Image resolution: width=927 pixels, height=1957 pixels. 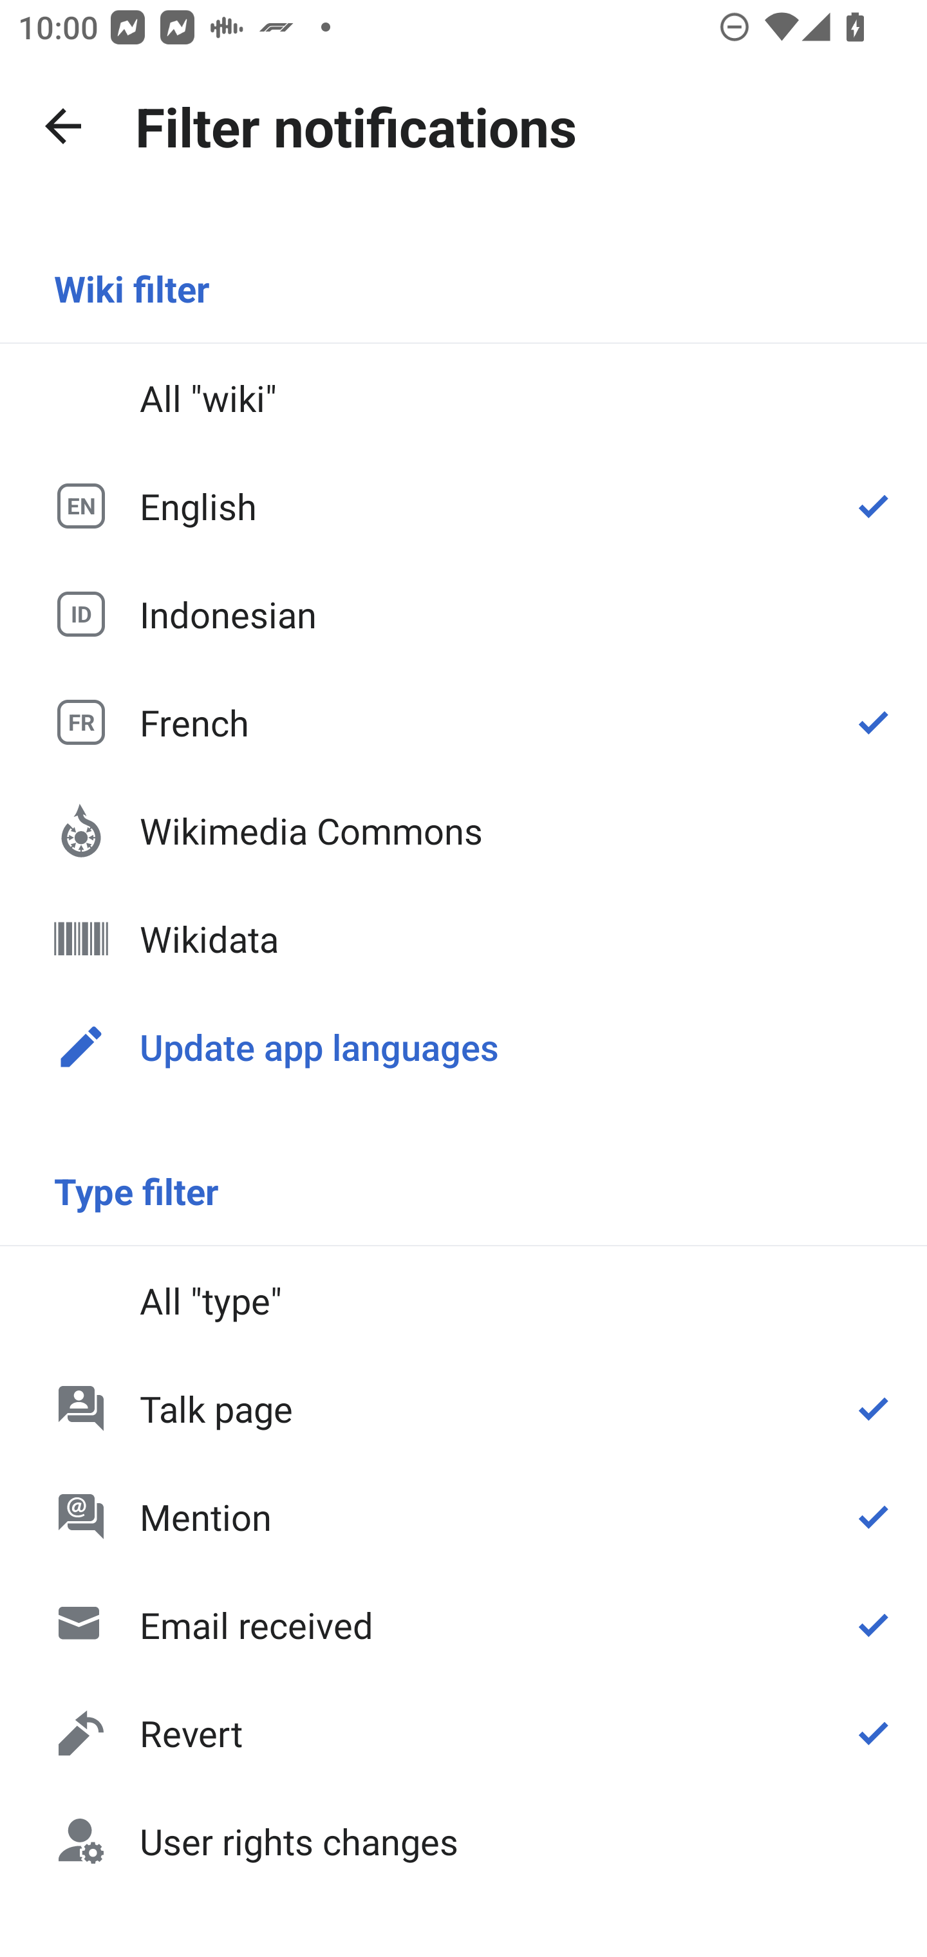 What do you see at coordinates (464, 1045) in the screenshot?
I see `Update app languages` at bounding box center [464, 1045].